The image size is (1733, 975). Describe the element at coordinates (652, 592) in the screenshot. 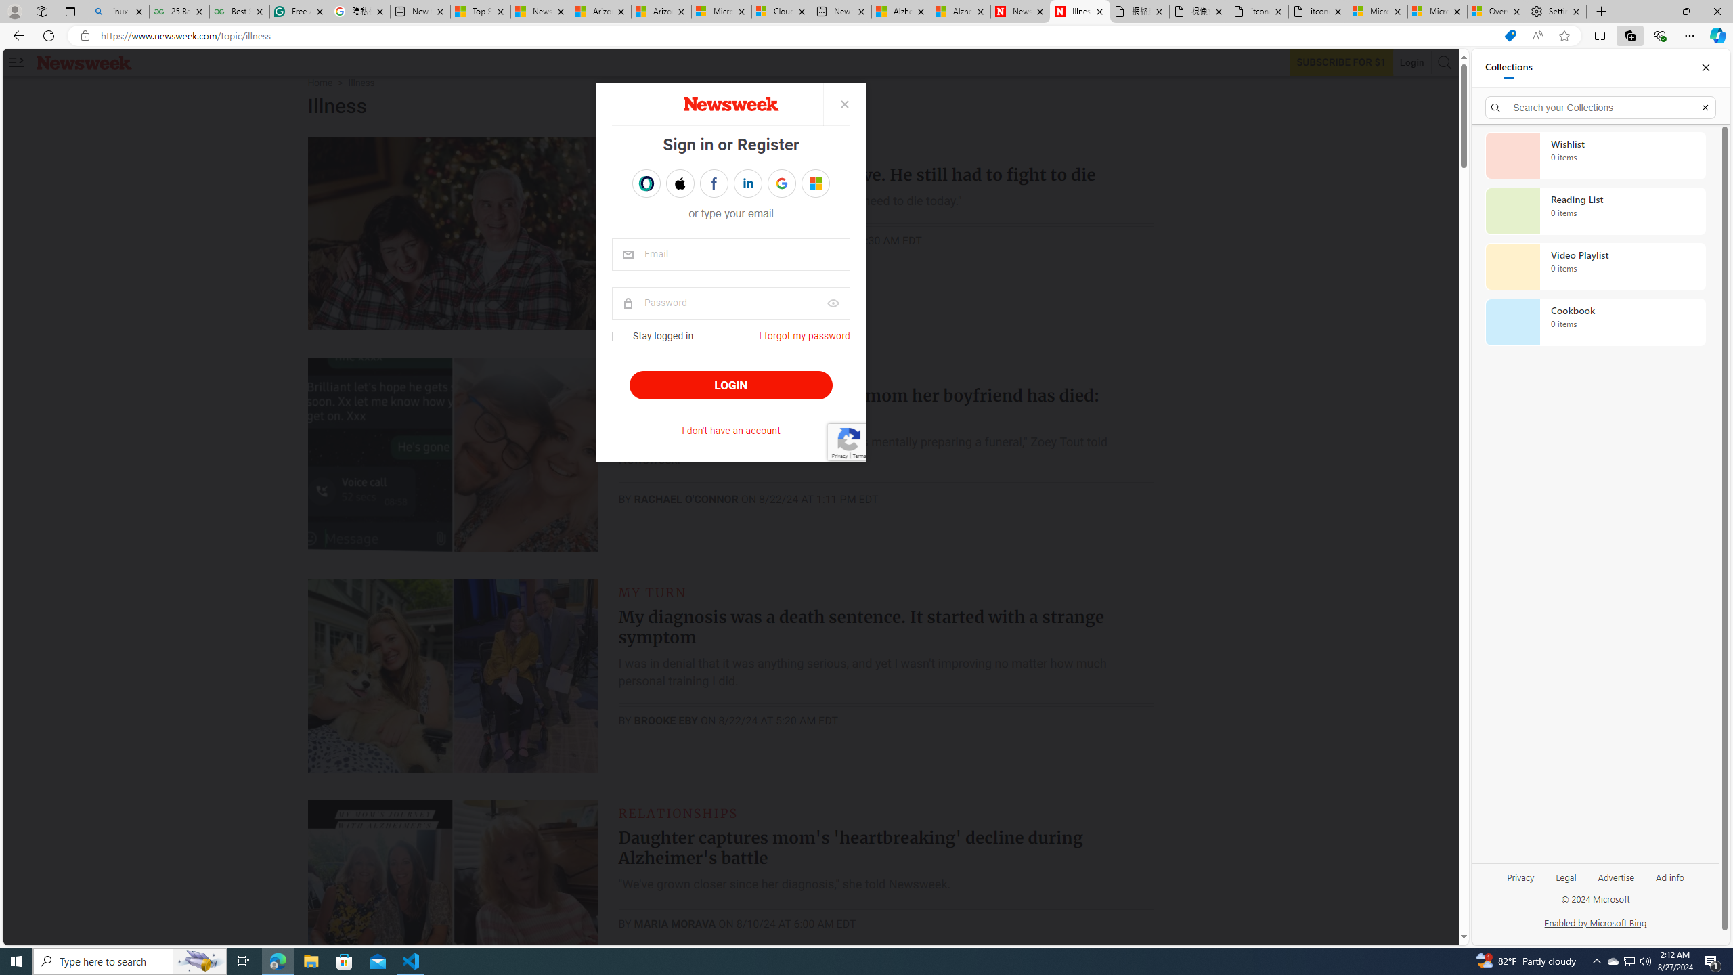

I see `MY TURN` at that location.